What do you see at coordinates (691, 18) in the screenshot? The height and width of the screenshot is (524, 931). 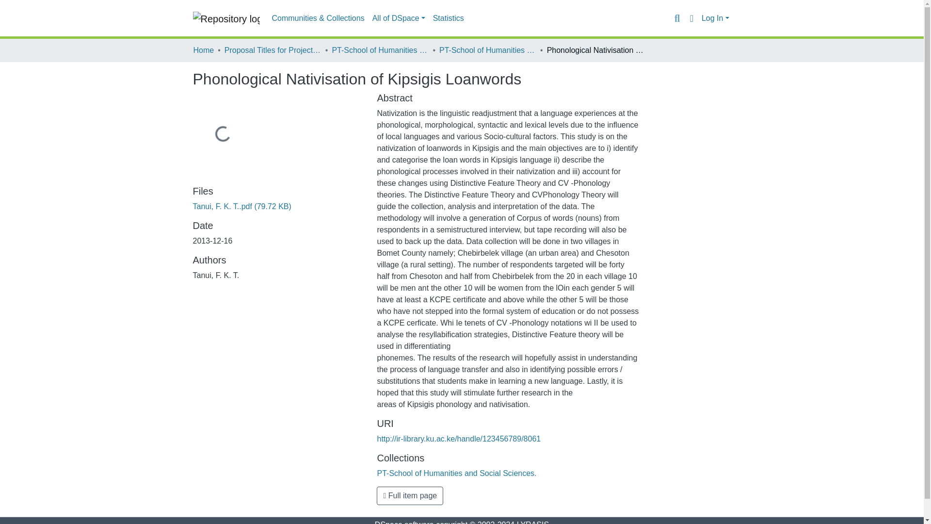 I see `Language switch` at bounding box center [691, 18].